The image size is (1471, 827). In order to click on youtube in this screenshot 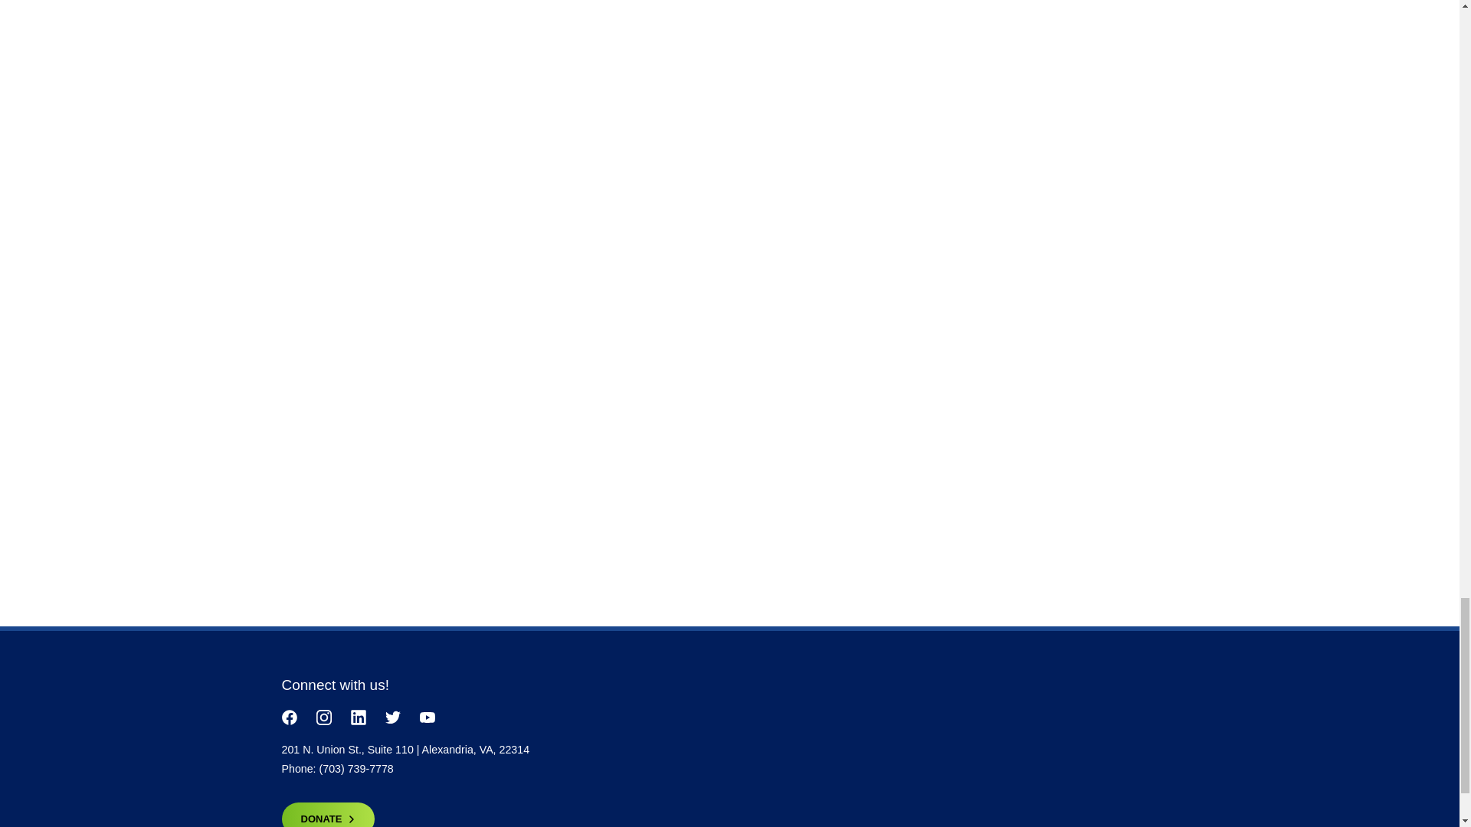, I will do `click(428, 717)`.